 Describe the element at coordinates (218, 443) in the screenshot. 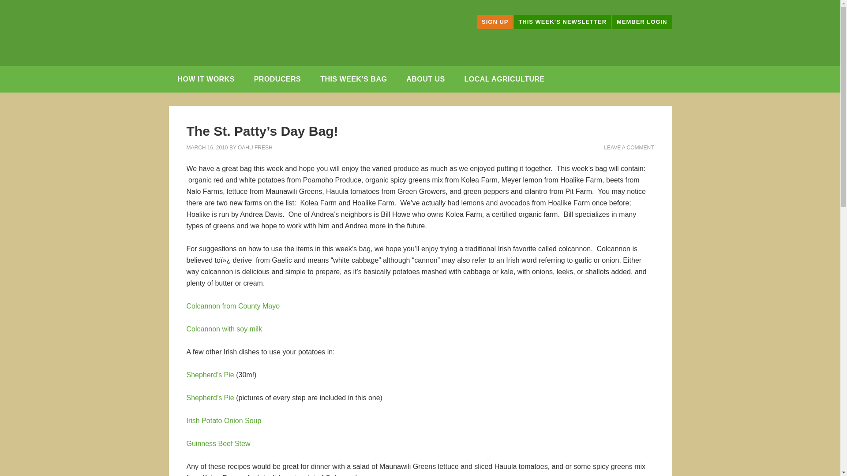

I see `Guinness Beef Stew` at that location.